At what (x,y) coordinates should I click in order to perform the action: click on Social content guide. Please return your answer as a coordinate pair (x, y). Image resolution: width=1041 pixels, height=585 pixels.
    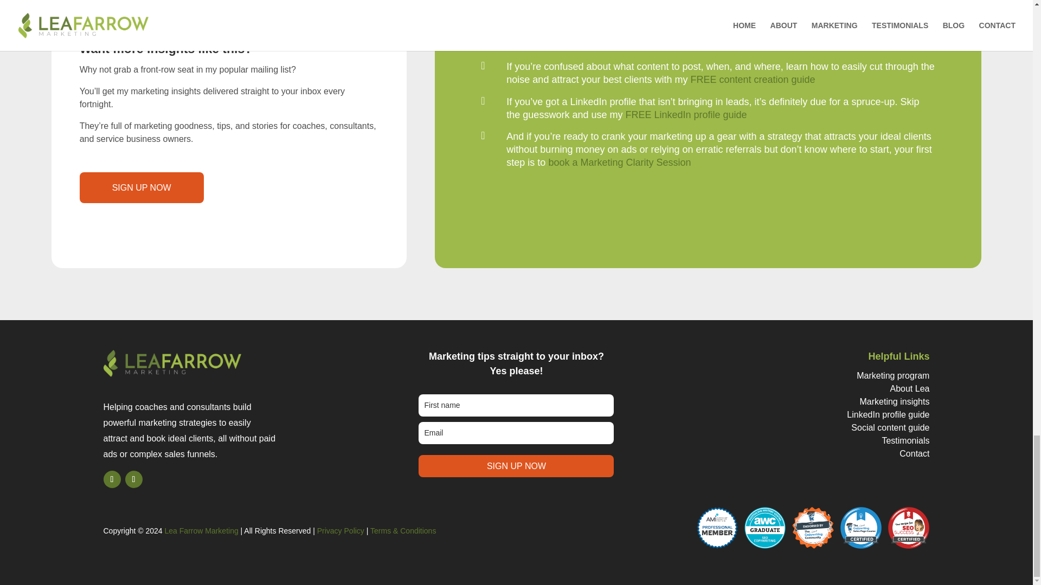
    Looking at the image, I should click on (890, 427).